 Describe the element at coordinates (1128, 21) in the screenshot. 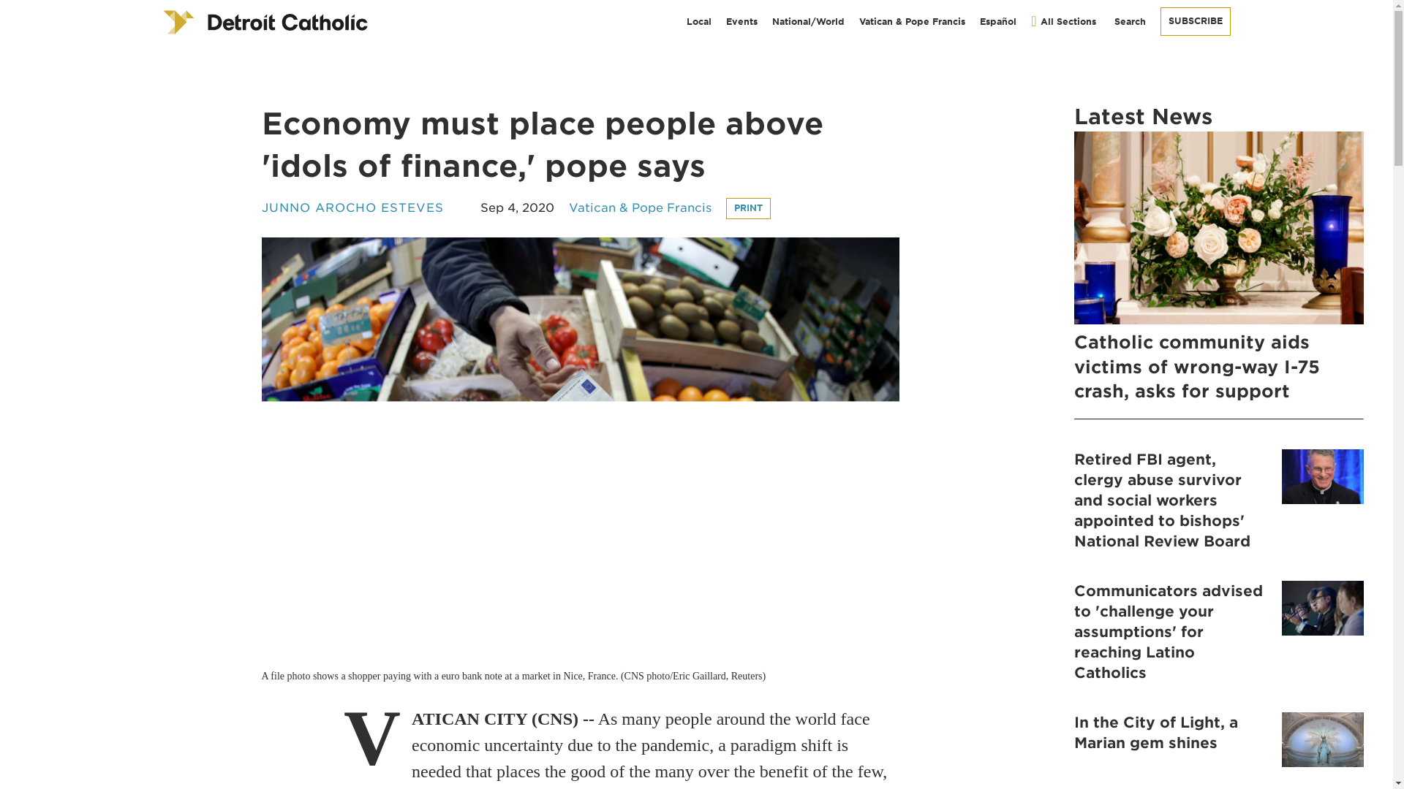

I see `Search` at that location.